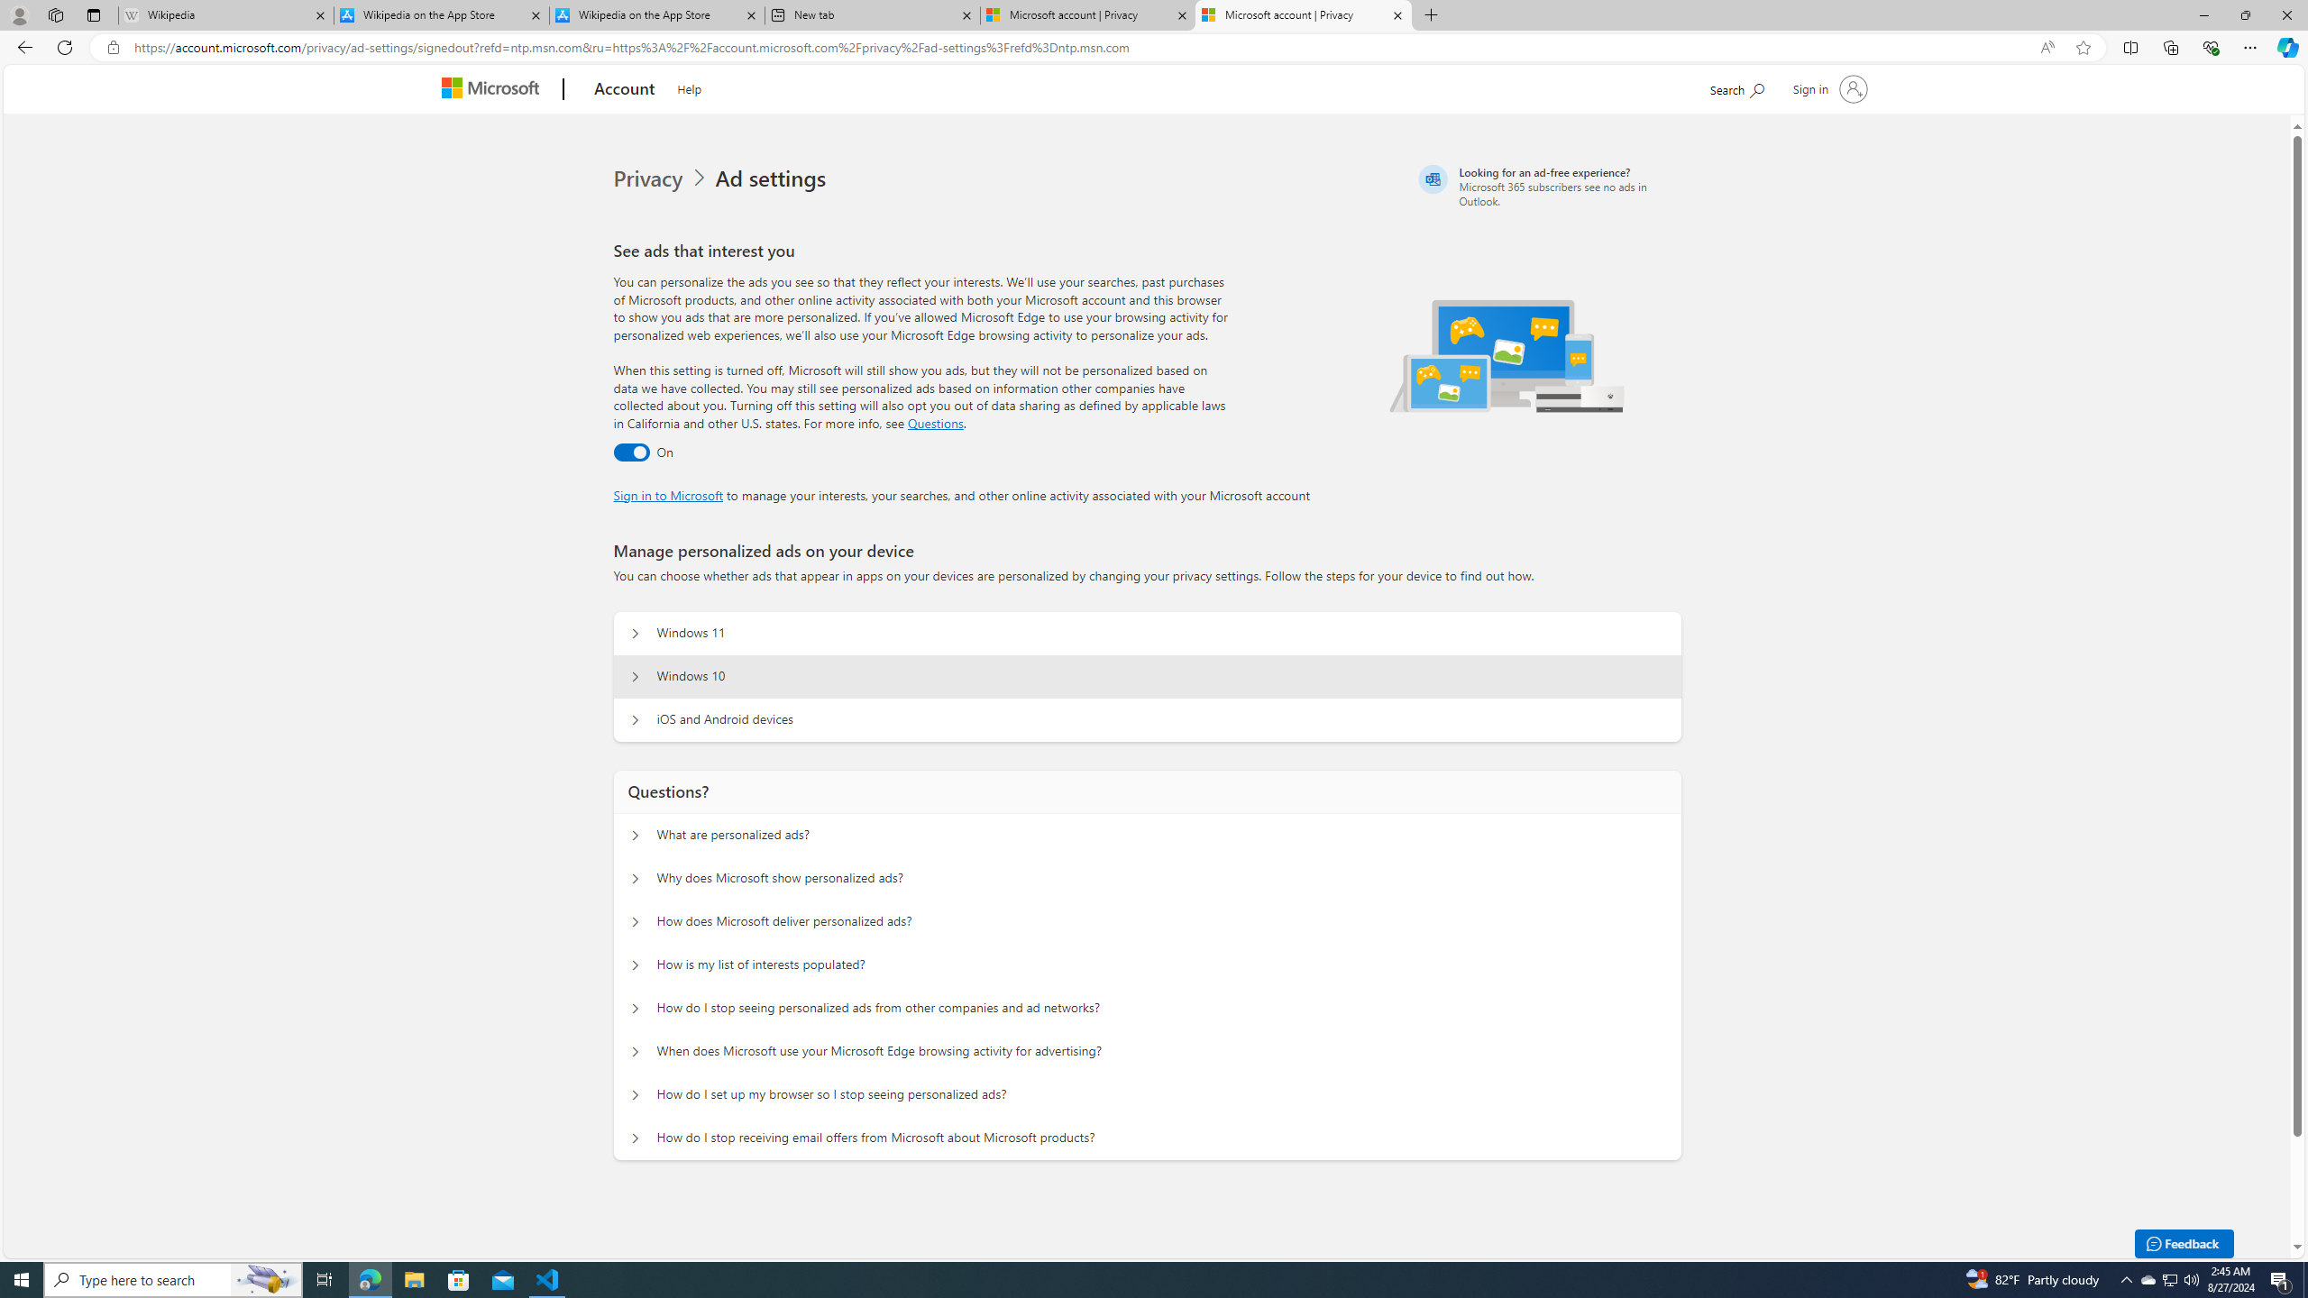 The image size is (2308, 1298). Describe the element at coordinates (112, 48) in the screenshot. I see `View site information` at that location.